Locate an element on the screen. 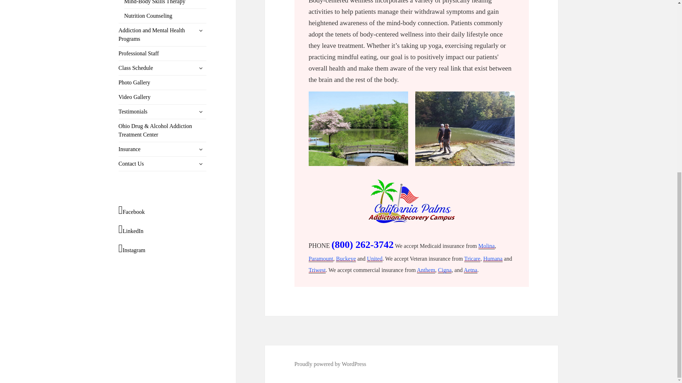  expand child menu is located at coordinates (201, 30).